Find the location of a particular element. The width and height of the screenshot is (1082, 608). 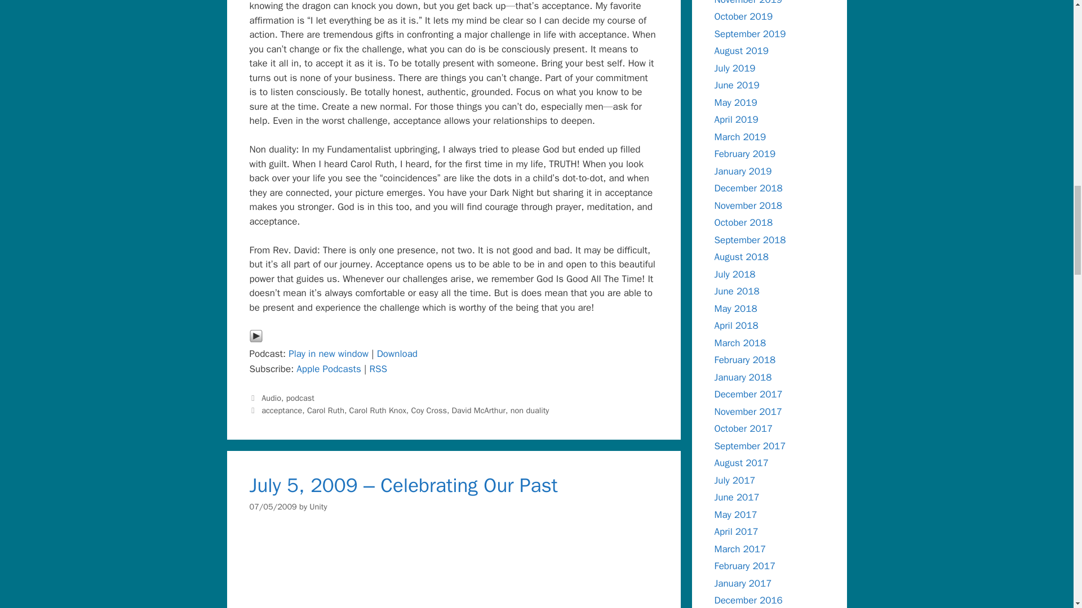

David McArthur is located at coordinates (478, 410).